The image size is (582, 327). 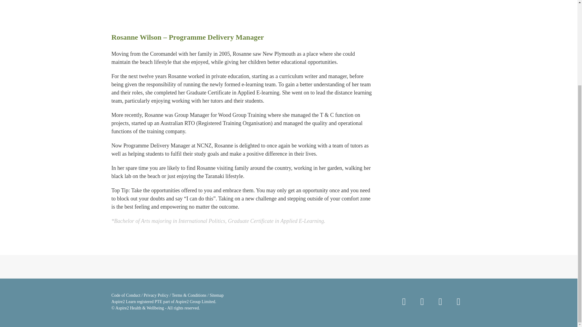 What do you see at coordinates (216, 295) in the screenshot?
I see `Sitemap` at bounding box center [216, 295].